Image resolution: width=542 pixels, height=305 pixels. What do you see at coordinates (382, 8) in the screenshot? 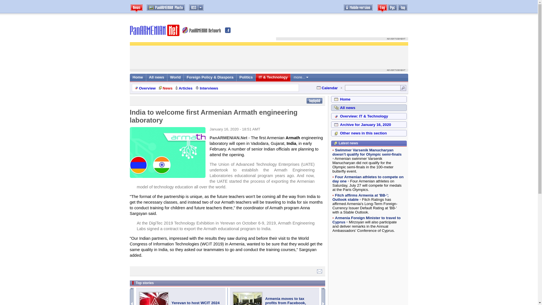
I see `In English` at bounding box center [382, 8].